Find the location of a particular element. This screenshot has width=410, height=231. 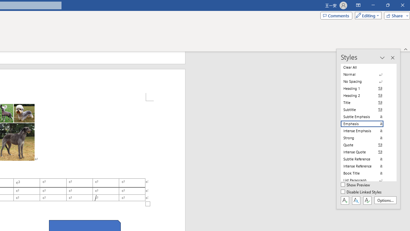

Book Title is located at coordinates (366, 173).